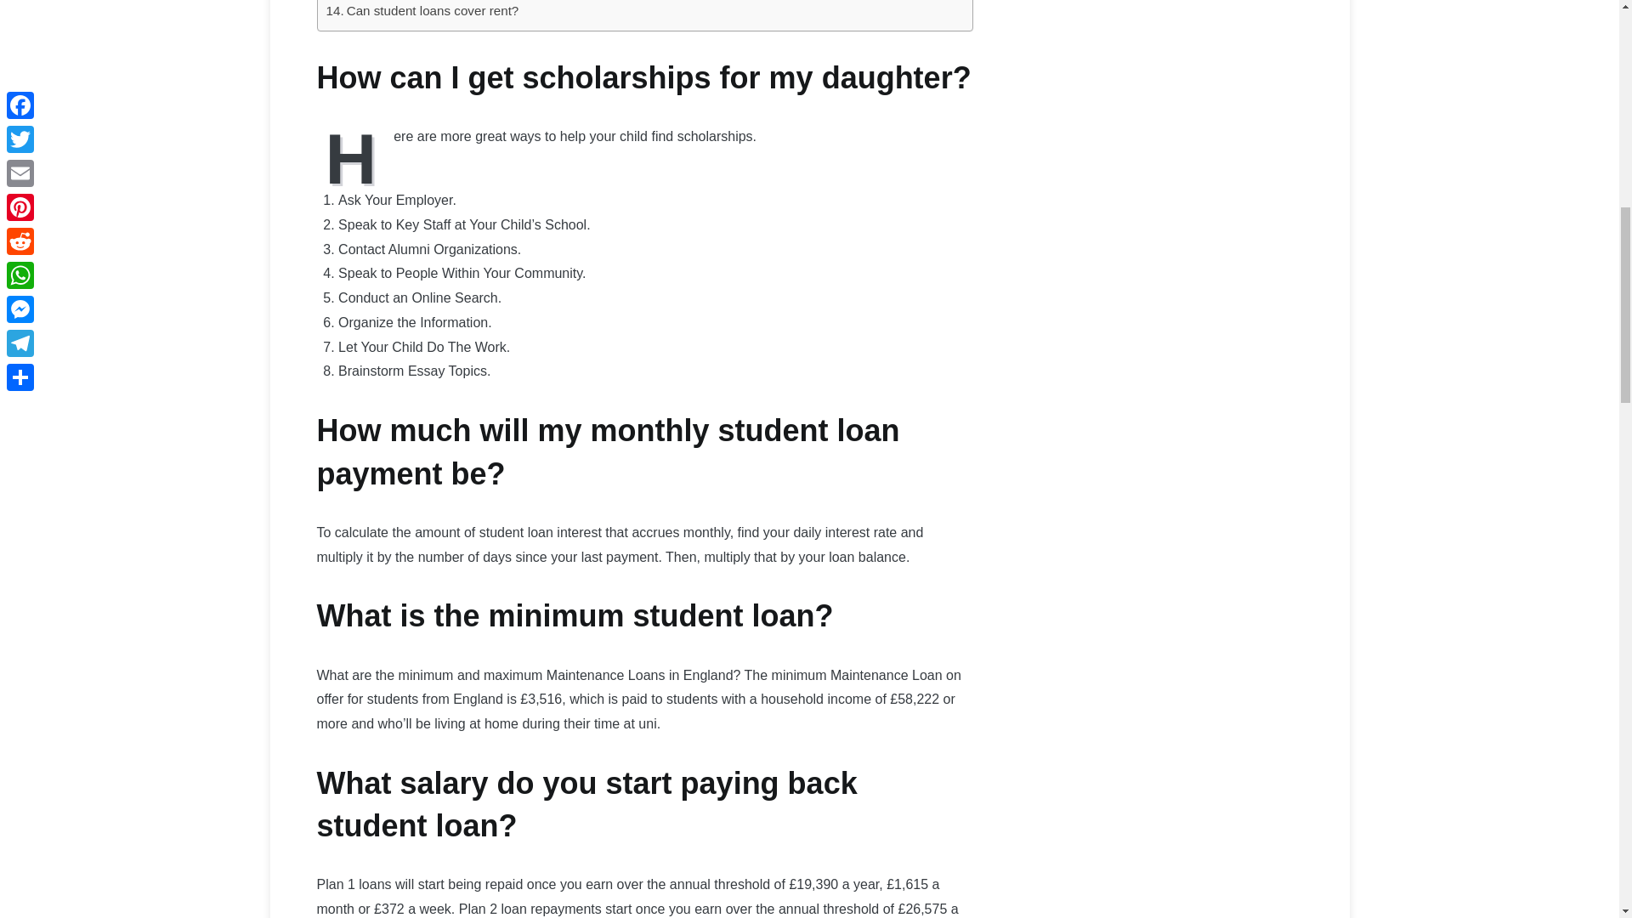 Image resolution: width=1632 pixels, height=918 pixels. What do you see at coordinates (422, 10) in the screenshot?
I see `Can student loans cover rent?` at bounding box center [422, 10].